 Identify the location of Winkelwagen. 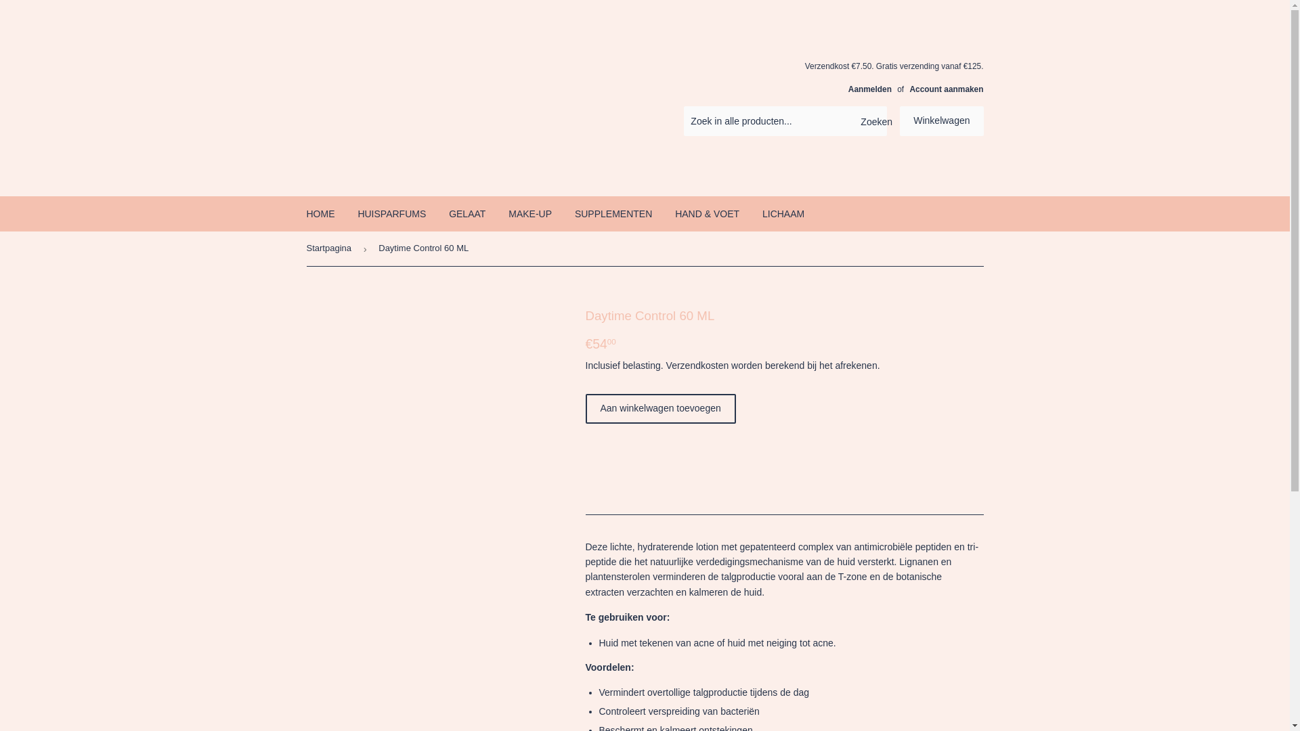
(941, 121).